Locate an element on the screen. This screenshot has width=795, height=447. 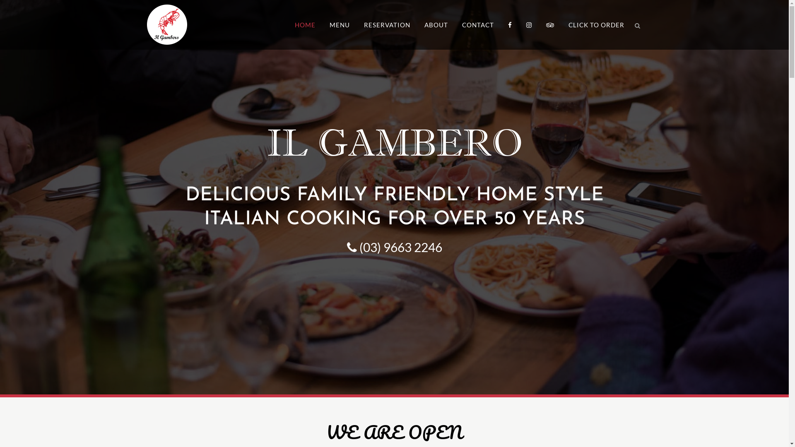
CLICK TO ORDER is located at coordinates (596, 25).